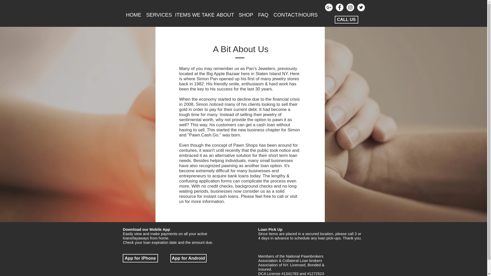  What do you see at coordinates (245, 14) in the screenshot?
I see `SHOP` at bounding box center [245, 14].